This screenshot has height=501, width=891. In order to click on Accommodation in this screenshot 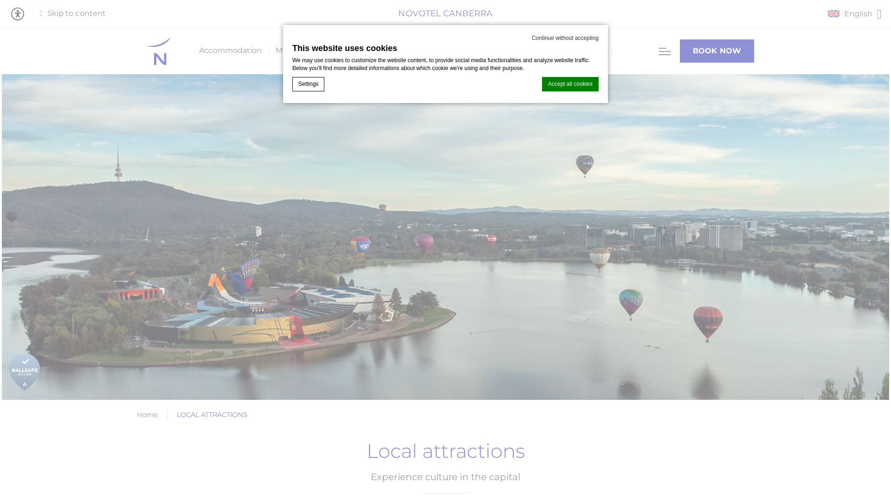, I will do `click(228, 51)`.